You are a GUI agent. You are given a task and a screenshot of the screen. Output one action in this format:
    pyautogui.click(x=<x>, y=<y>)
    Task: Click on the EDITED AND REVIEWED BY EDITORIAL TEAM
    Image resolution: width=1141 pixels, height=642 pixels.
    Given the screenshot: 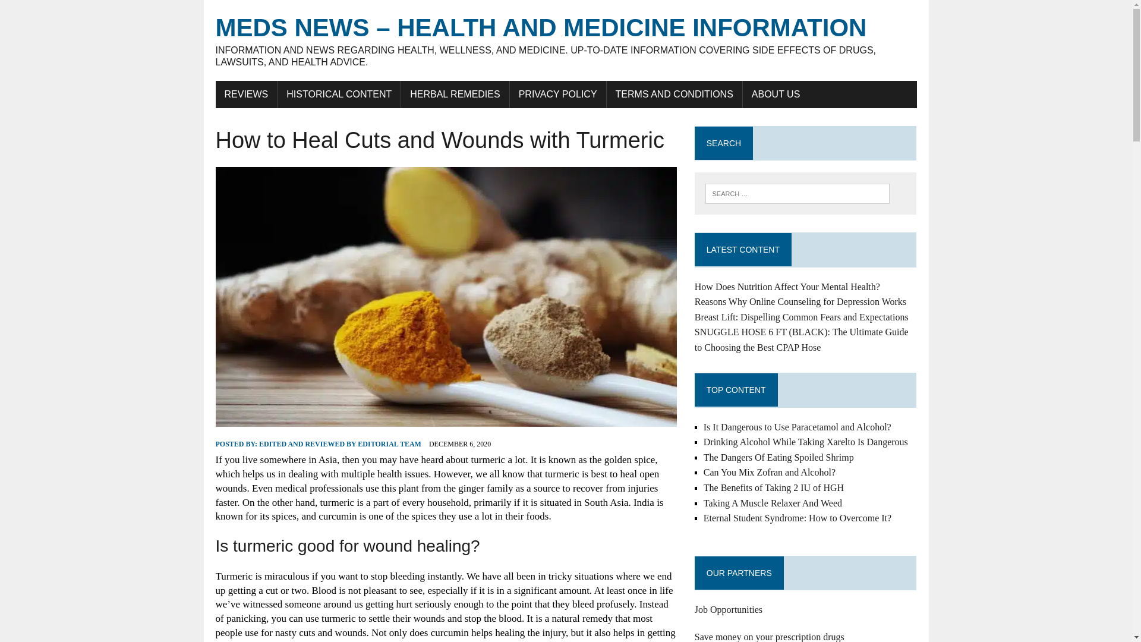 What is the action you would take?
    pyautogui.click(x=340, y=443)
    